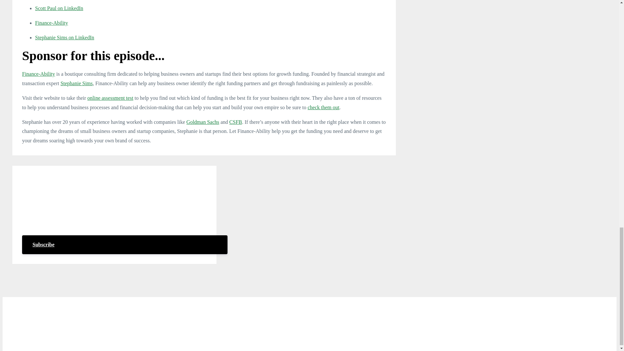 This screenshot has width=624, height=351. What do you see at coordinates (110, 97) in the screenshot?
I see `online assessment test` at bounding box center [110, 97].